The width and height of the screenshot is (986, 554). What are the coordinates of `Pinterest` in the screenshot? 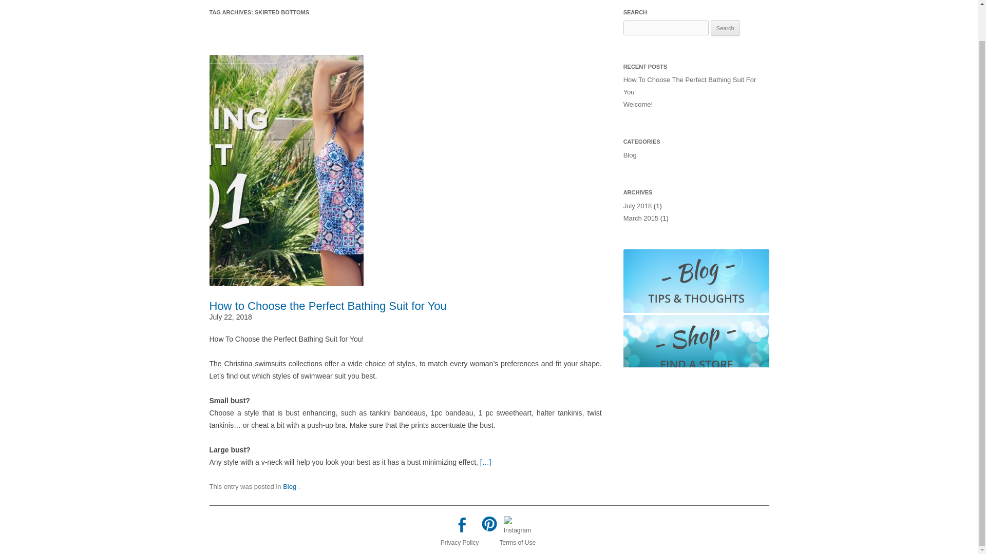 It's located at (489, 526).